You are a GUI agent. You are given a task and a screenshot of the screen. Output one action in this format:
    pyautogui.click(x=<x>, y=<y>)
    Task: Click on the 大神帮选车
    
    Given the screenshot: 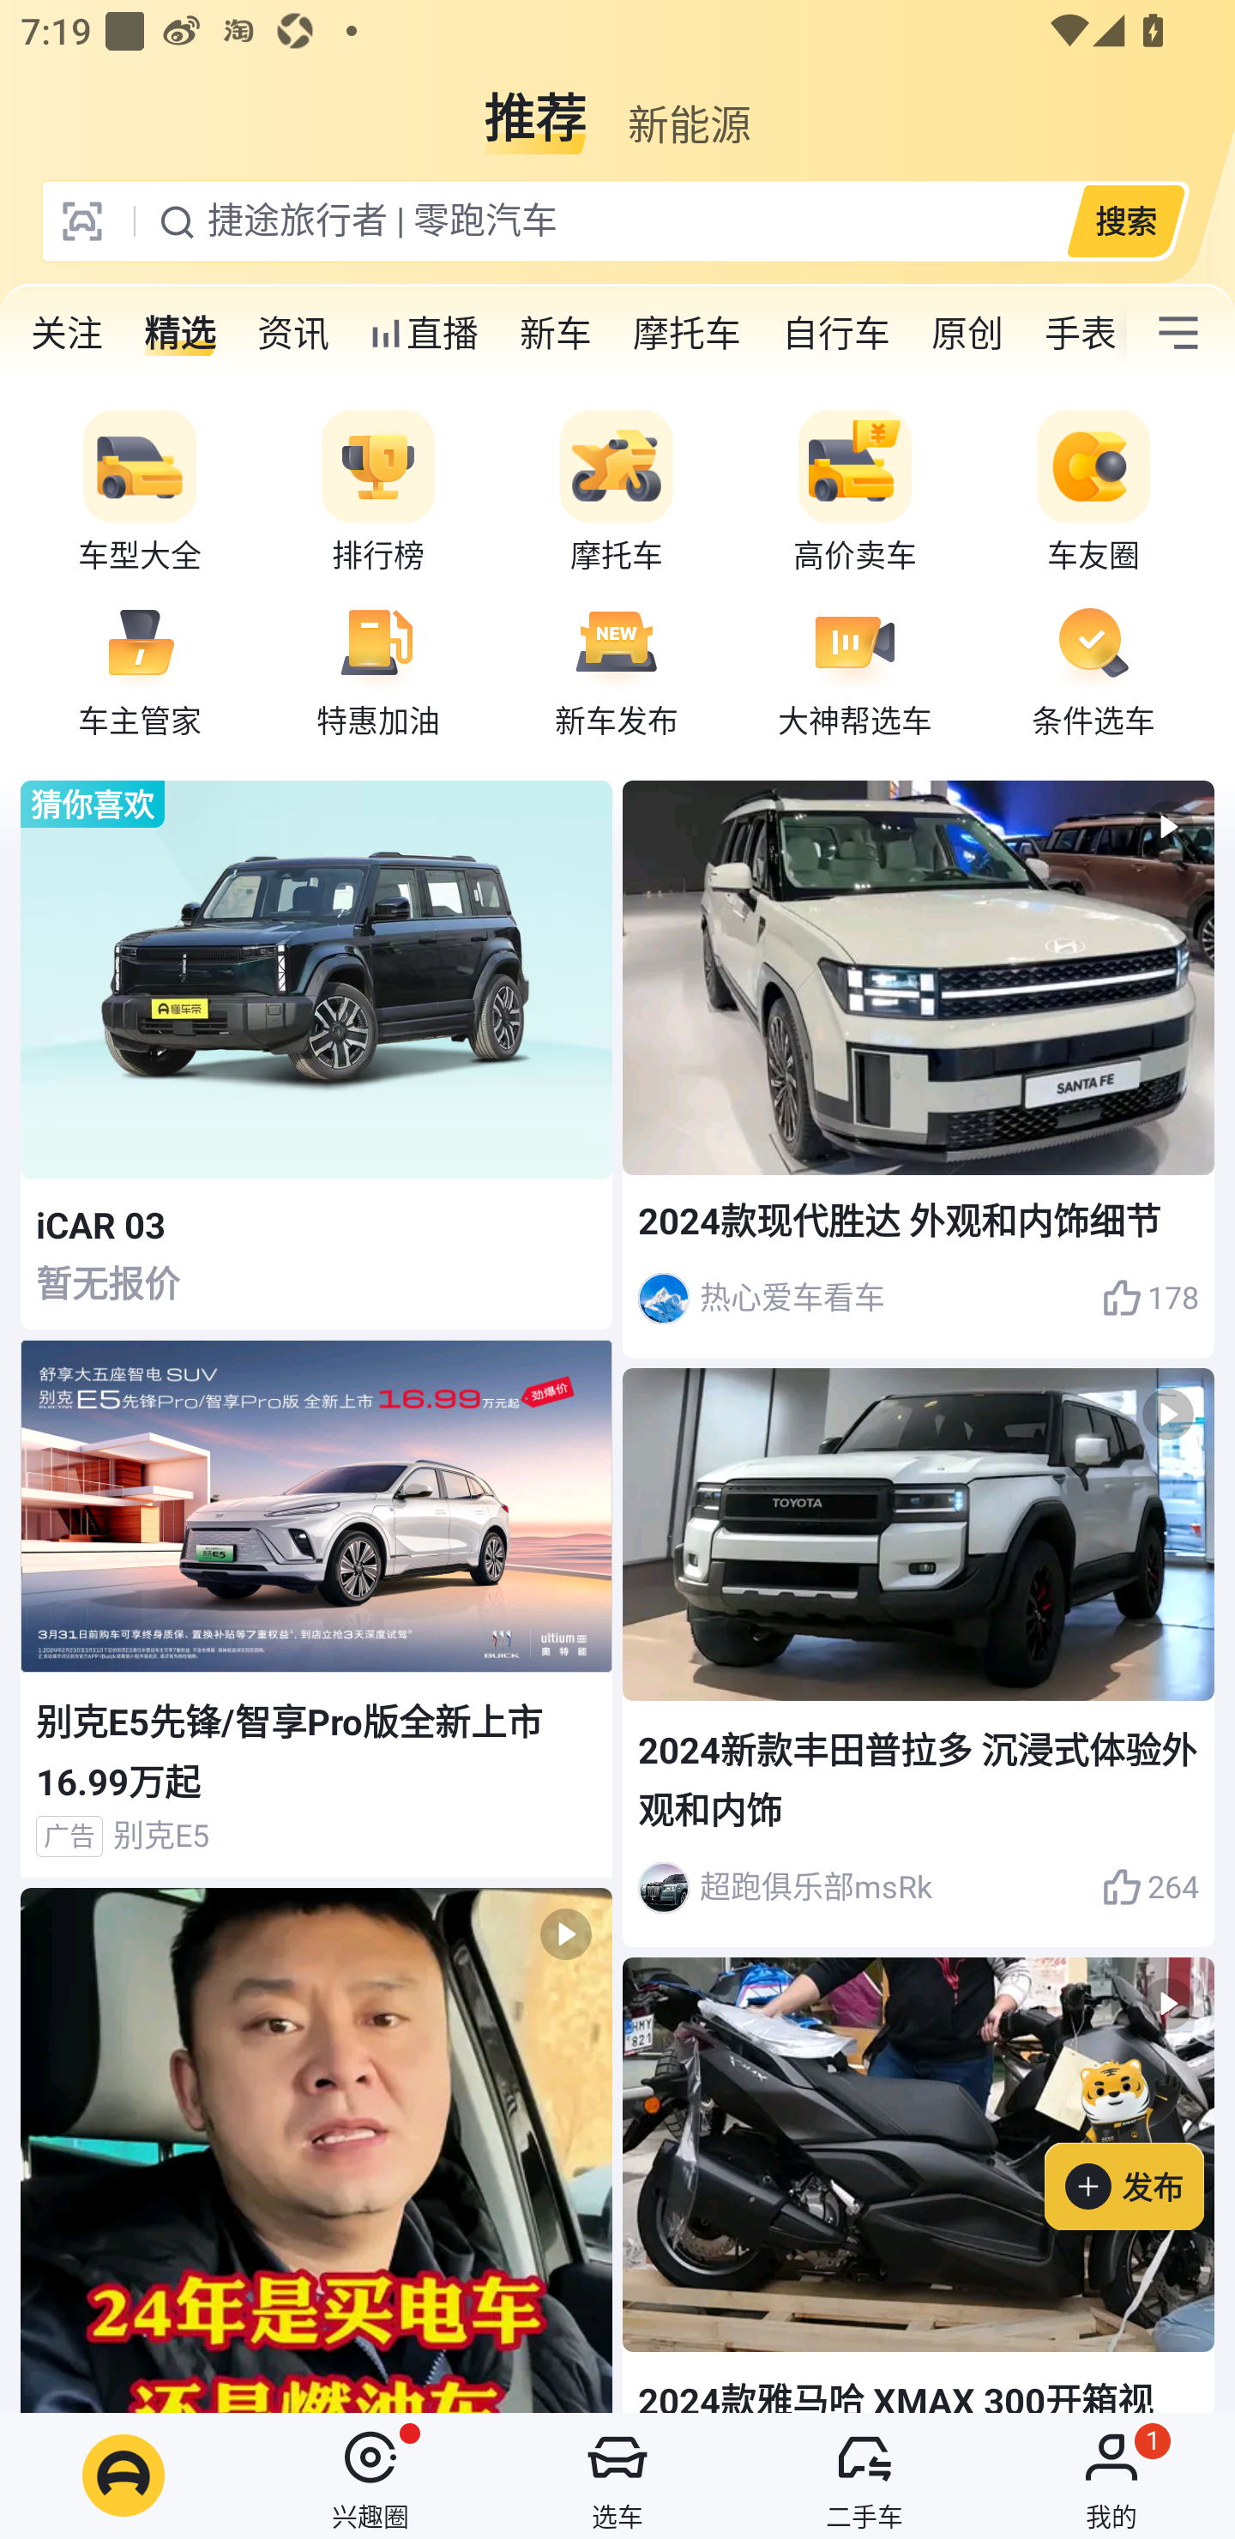 What is the action you would take?
    pyautogui.click(x=855, y=669)
    